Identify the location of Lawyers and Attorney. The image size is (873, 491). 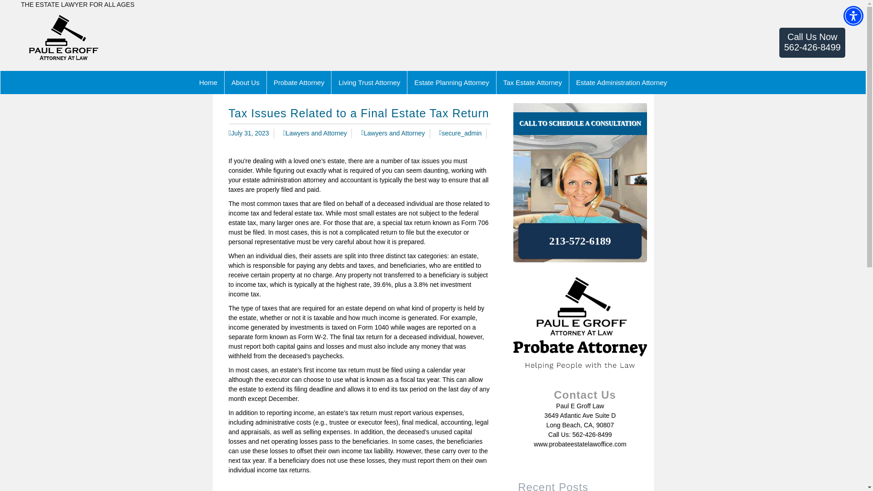
(393, 133).